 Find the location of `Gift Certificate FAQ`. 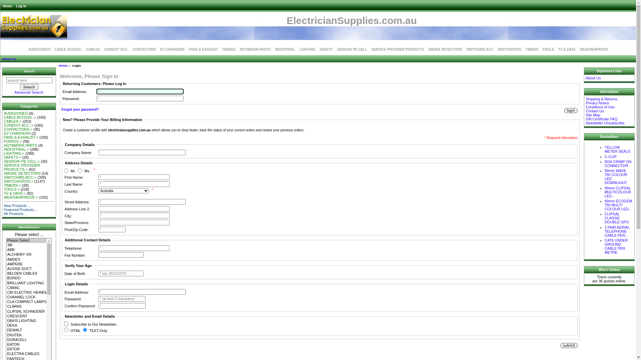

Gift Certificate FAQ is located at coordinates (602, 119).